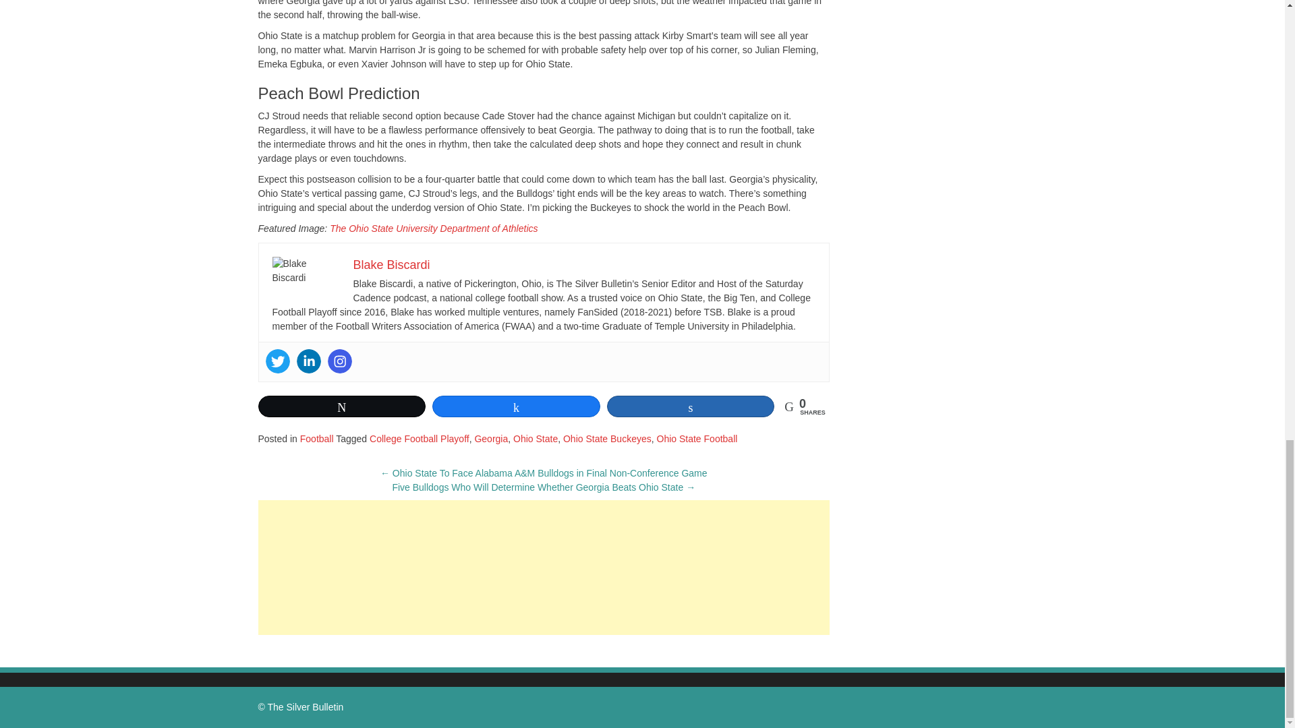  What do you see at coordinates (697, 438) in the screenshot?
I see `Ohio State Football` at bounding box center [697, 438].